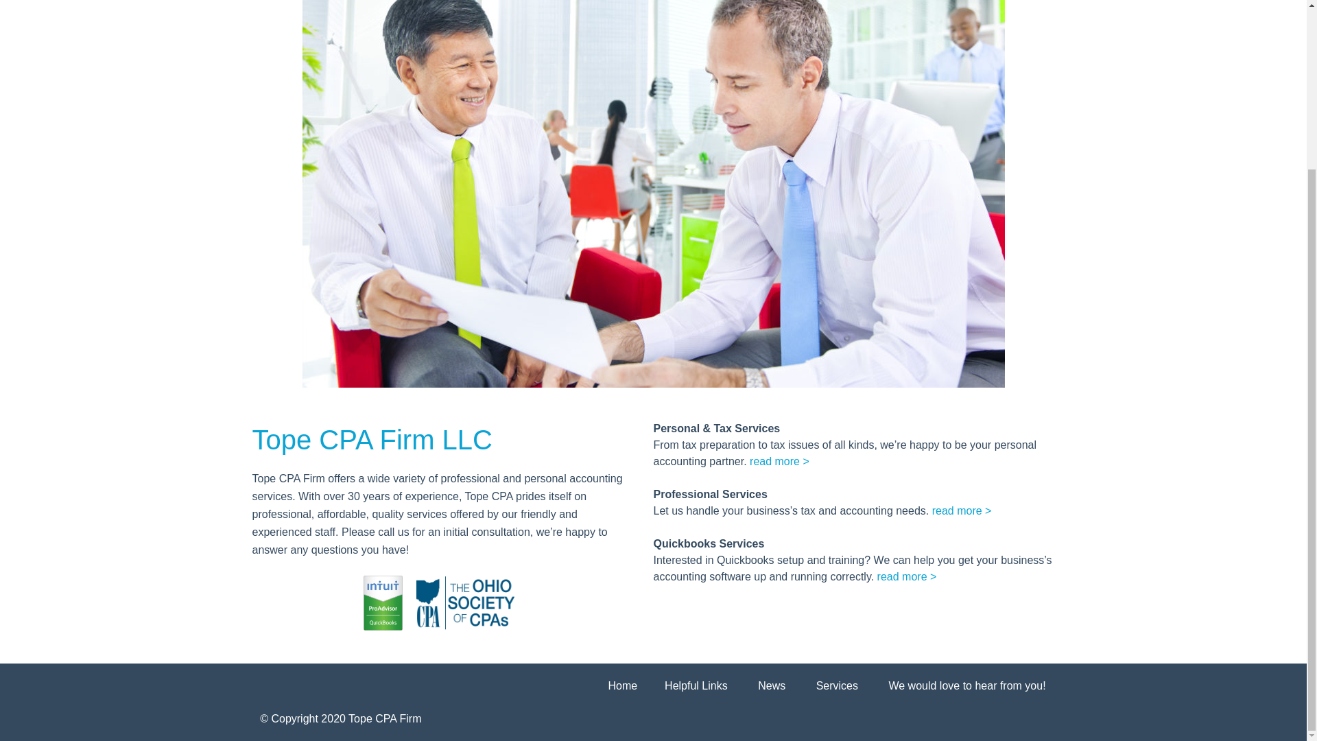 This screenshot has height=741, width=1317. I want to click on News, so click(771, 685).